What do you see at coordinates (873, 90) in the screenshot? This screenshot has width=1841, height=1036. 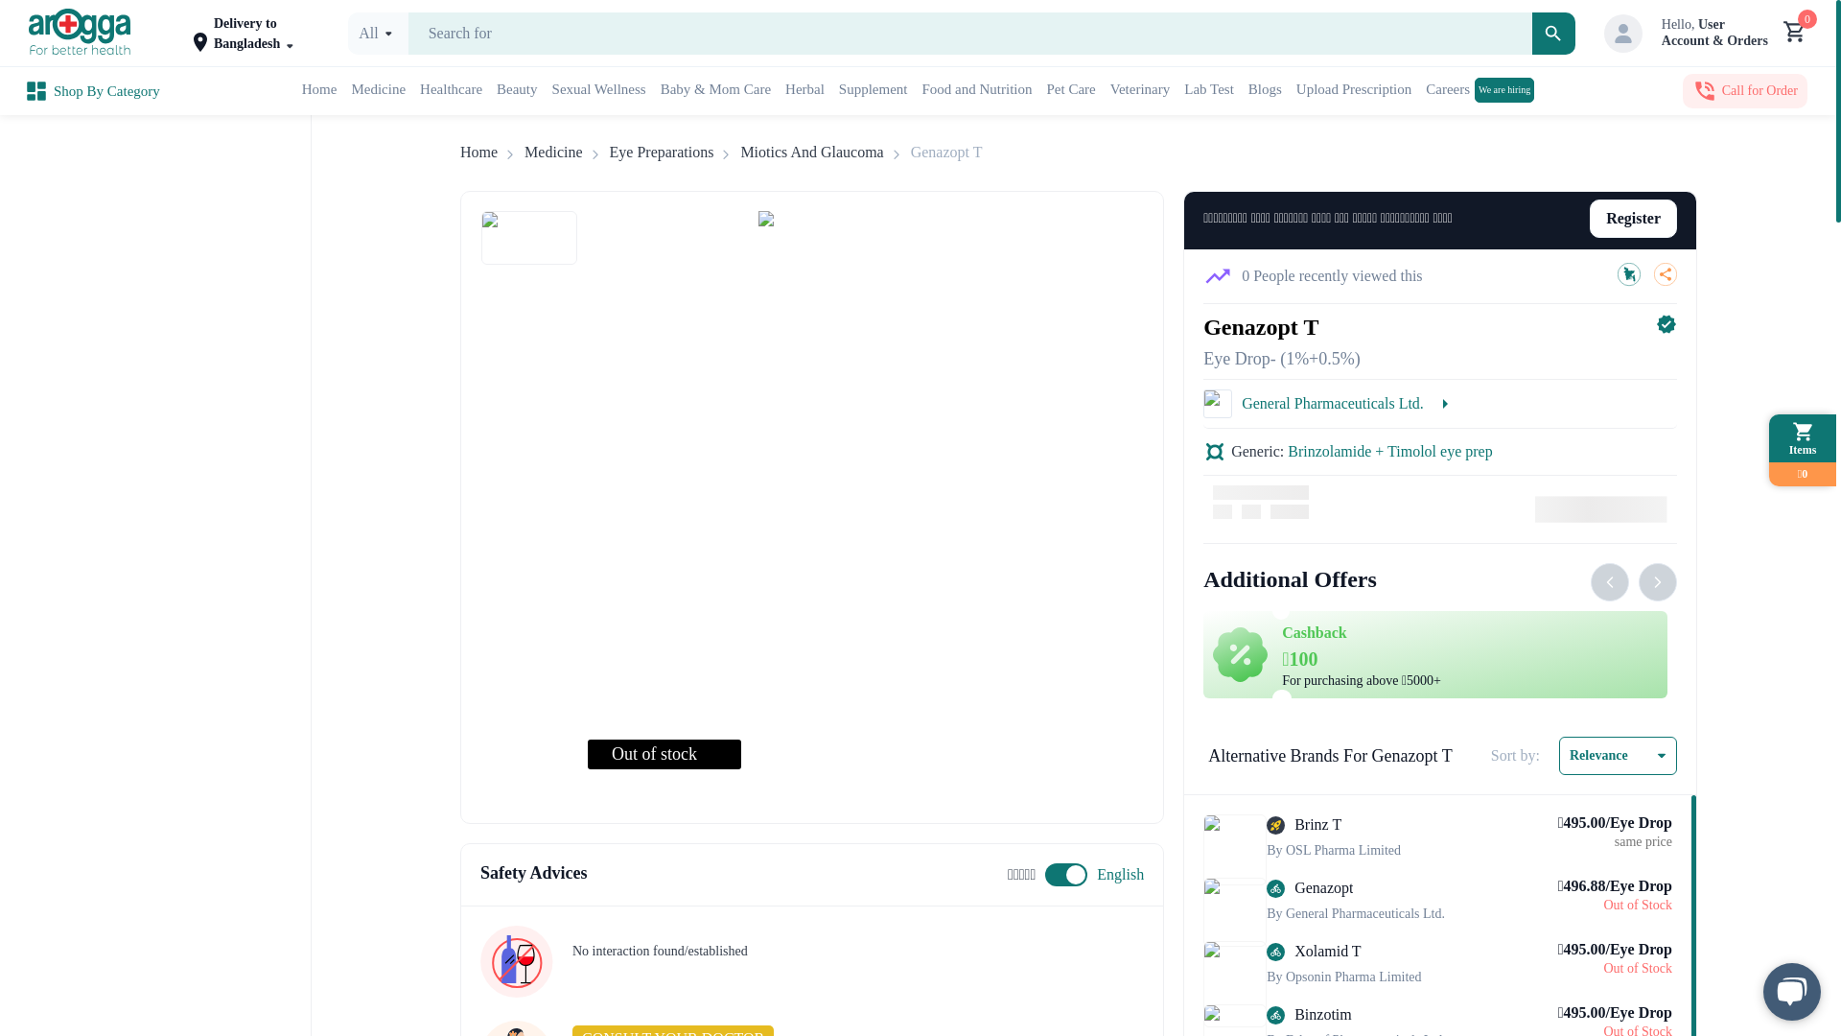 I see `General Pharmaceuticals Ltd.` at bounding box center [873, 90].